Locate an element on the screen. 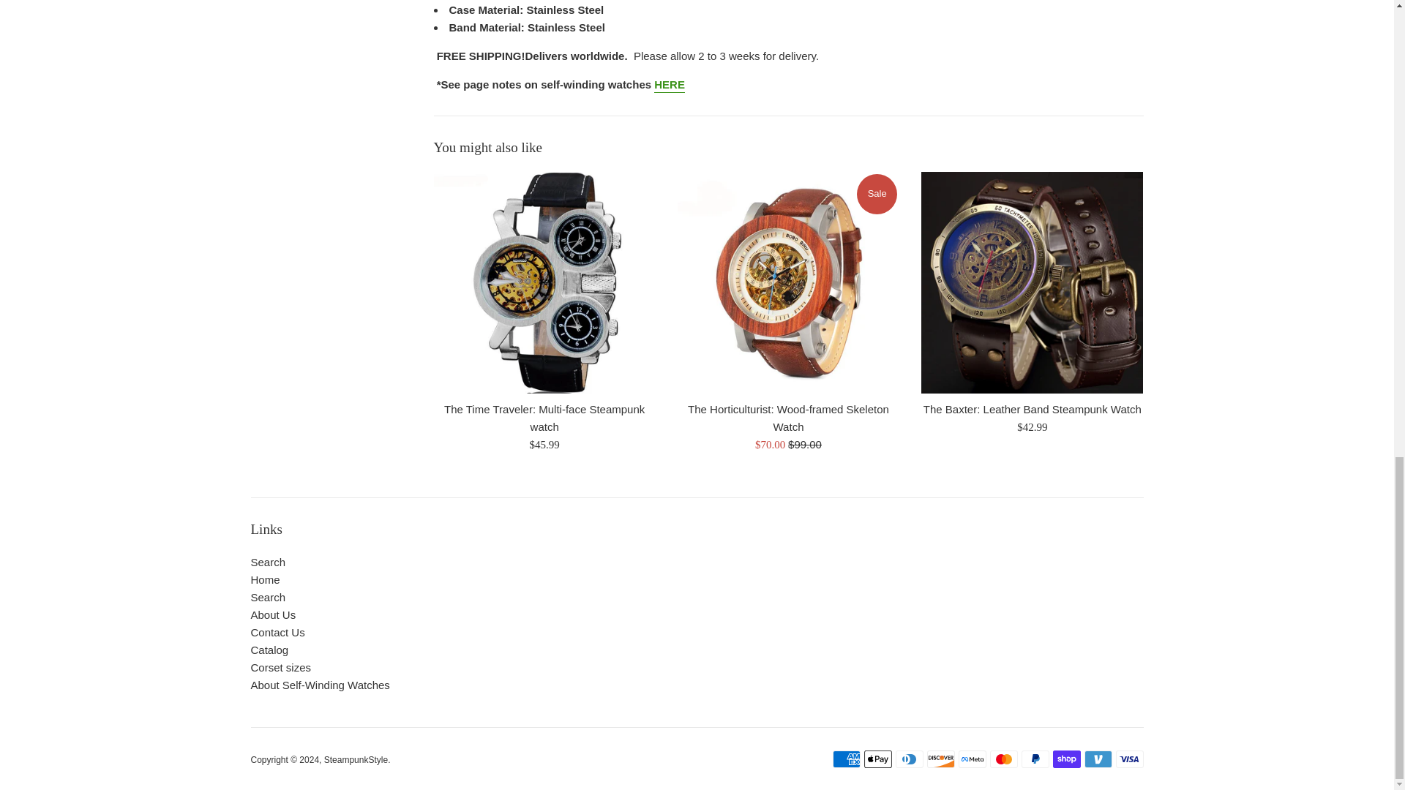 The image size is (1405, 790). Visa is located at coordinates (1129, 759).